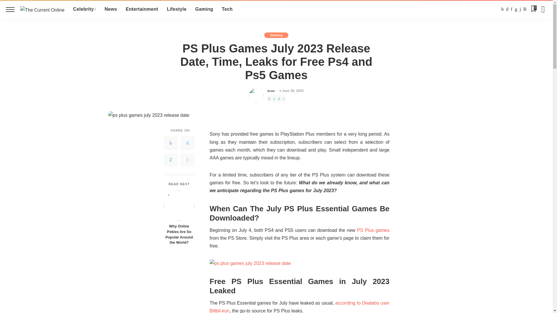  Describe the element at coordinates (84, 9) in the screenshot. I see `Celebrity` at that location.